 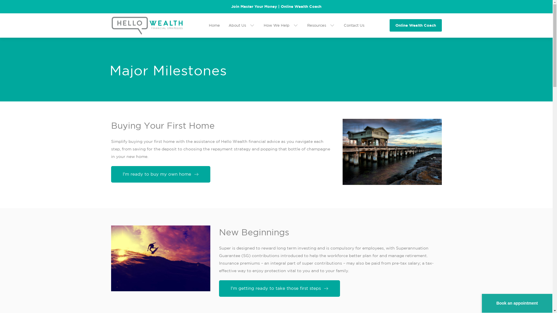 What do you see at coordinates (214, 26) in the screenshot?
I see `Home` at bounding box center [214, 26].